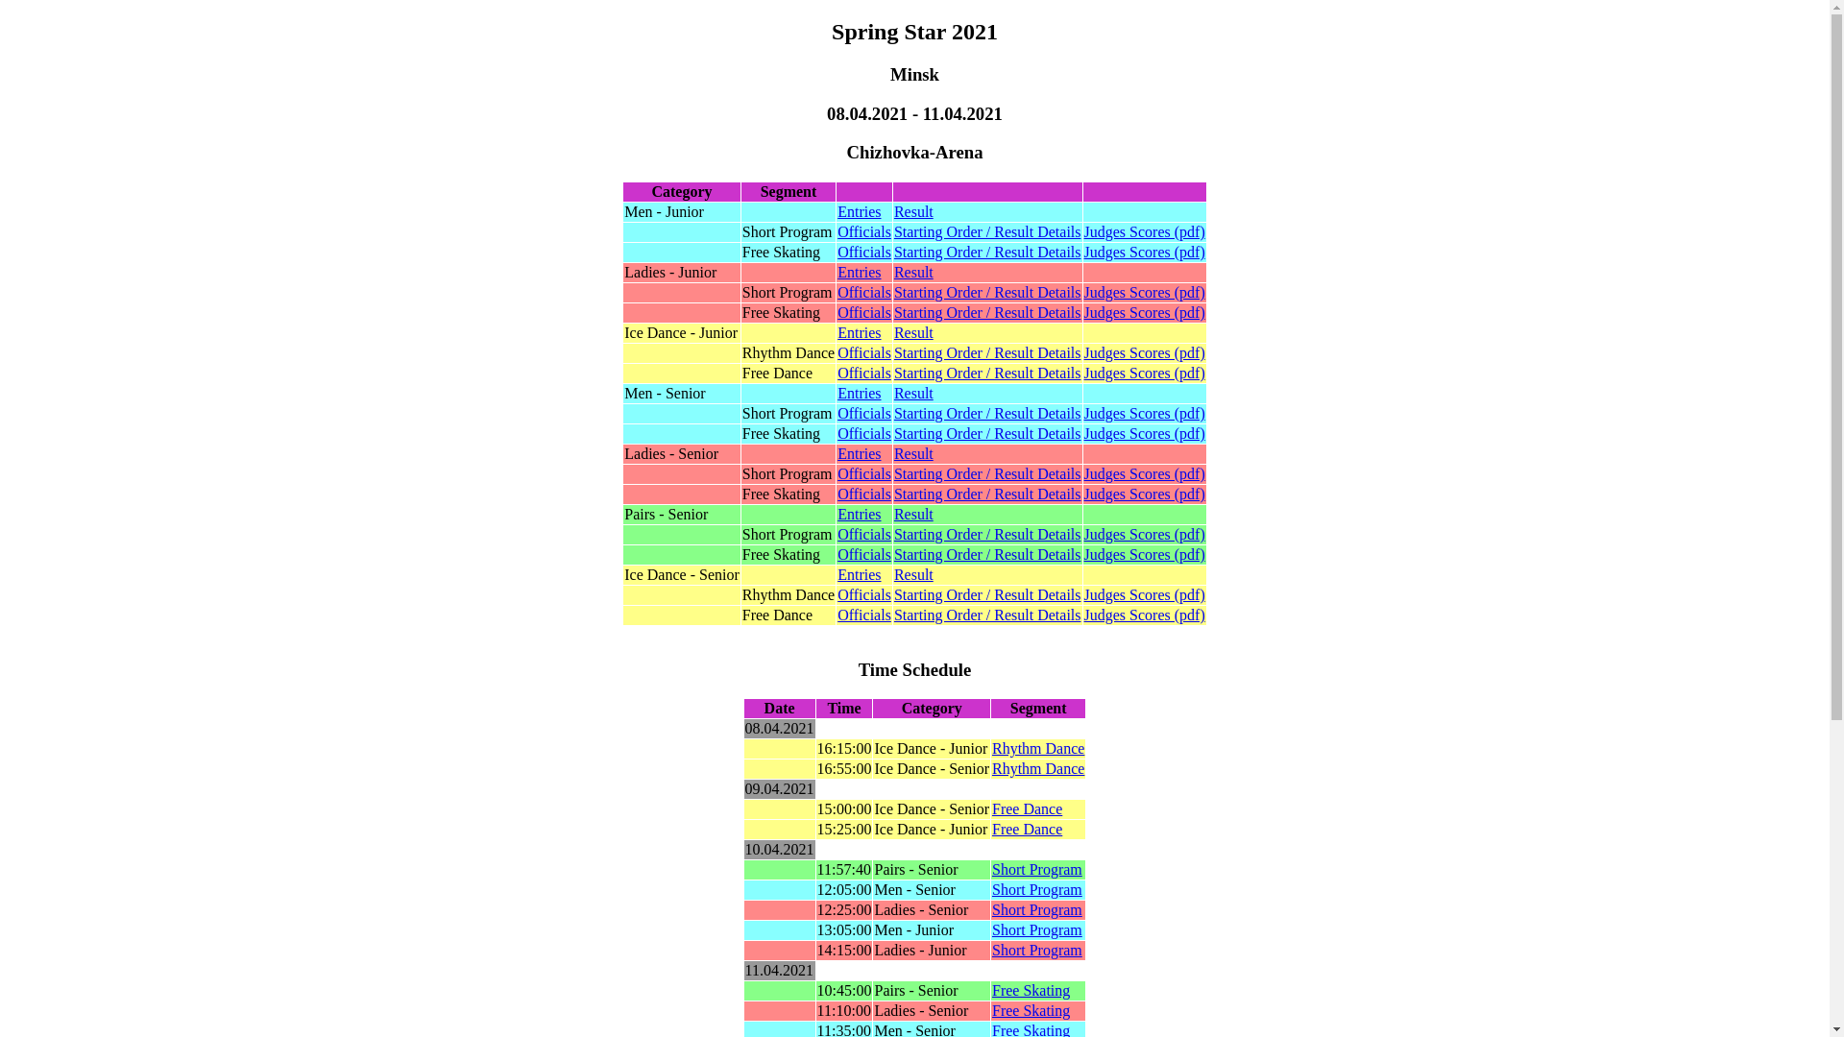 Image resolution: width=1844 pixels, height=1037 pixels. What do you see at coordinates (1145, 615) in the screenshot?
I see `Judges Scores (pdf)` at bounding box center [1145, 615].